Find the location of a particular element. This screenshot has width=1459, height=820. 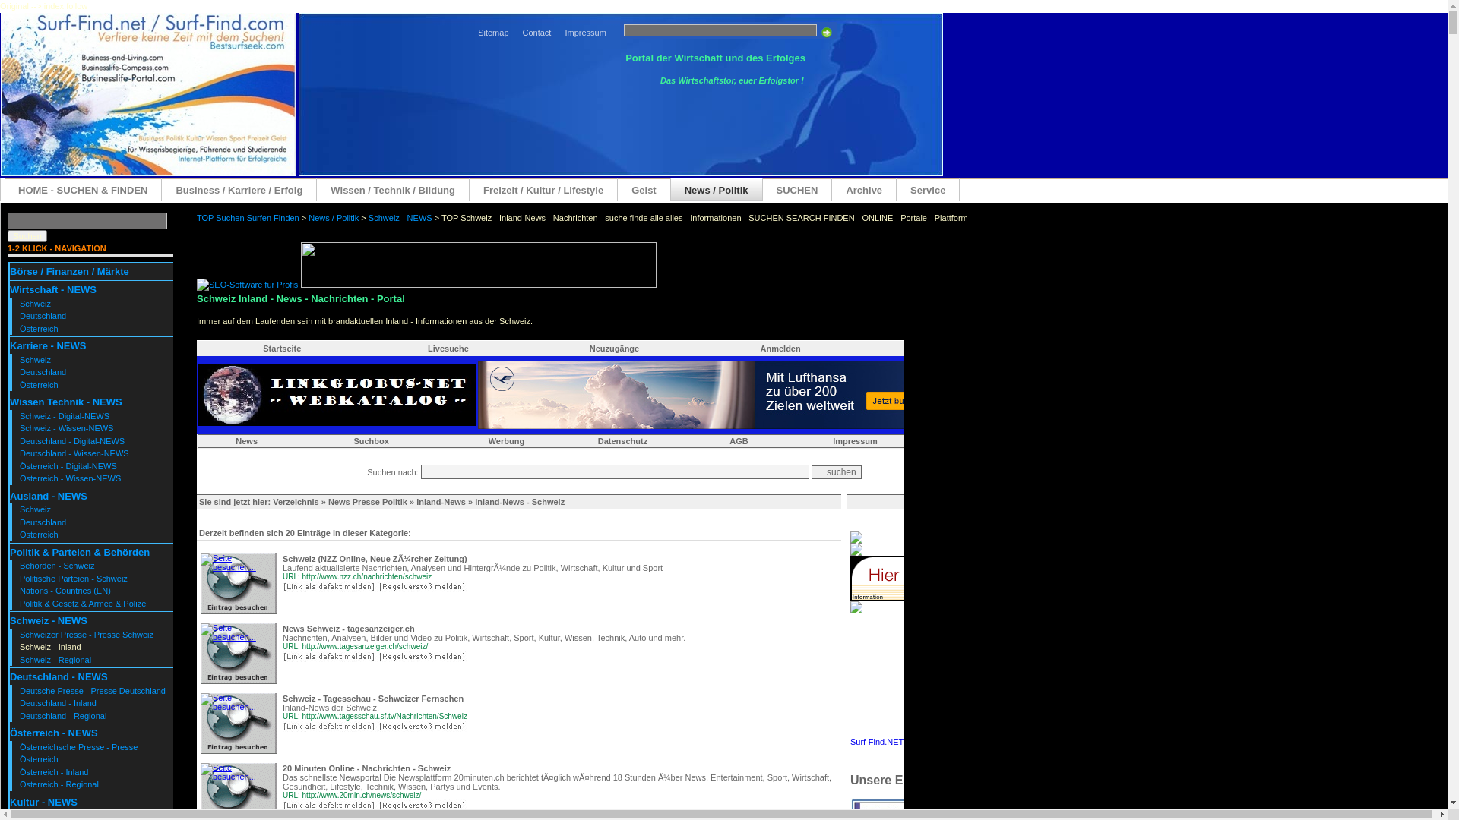

HOME - SUCHEN & FINDEN is located at coordinates (84, 190).